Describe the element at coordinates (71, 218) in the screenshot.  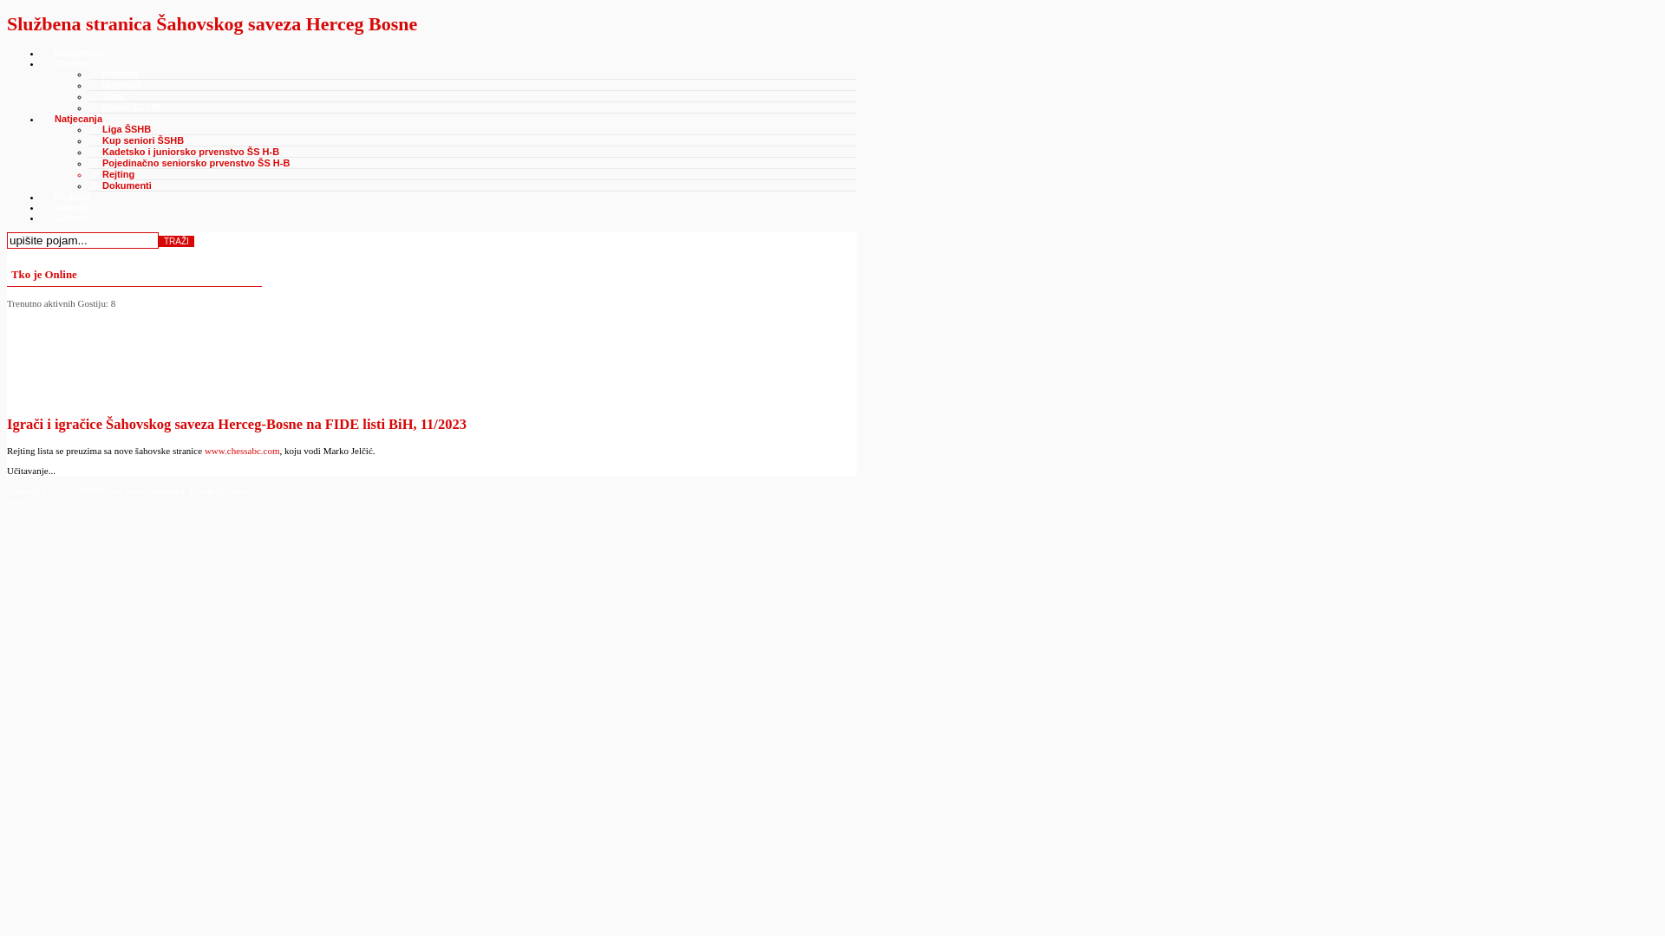
I see `Linkovi` at that location.